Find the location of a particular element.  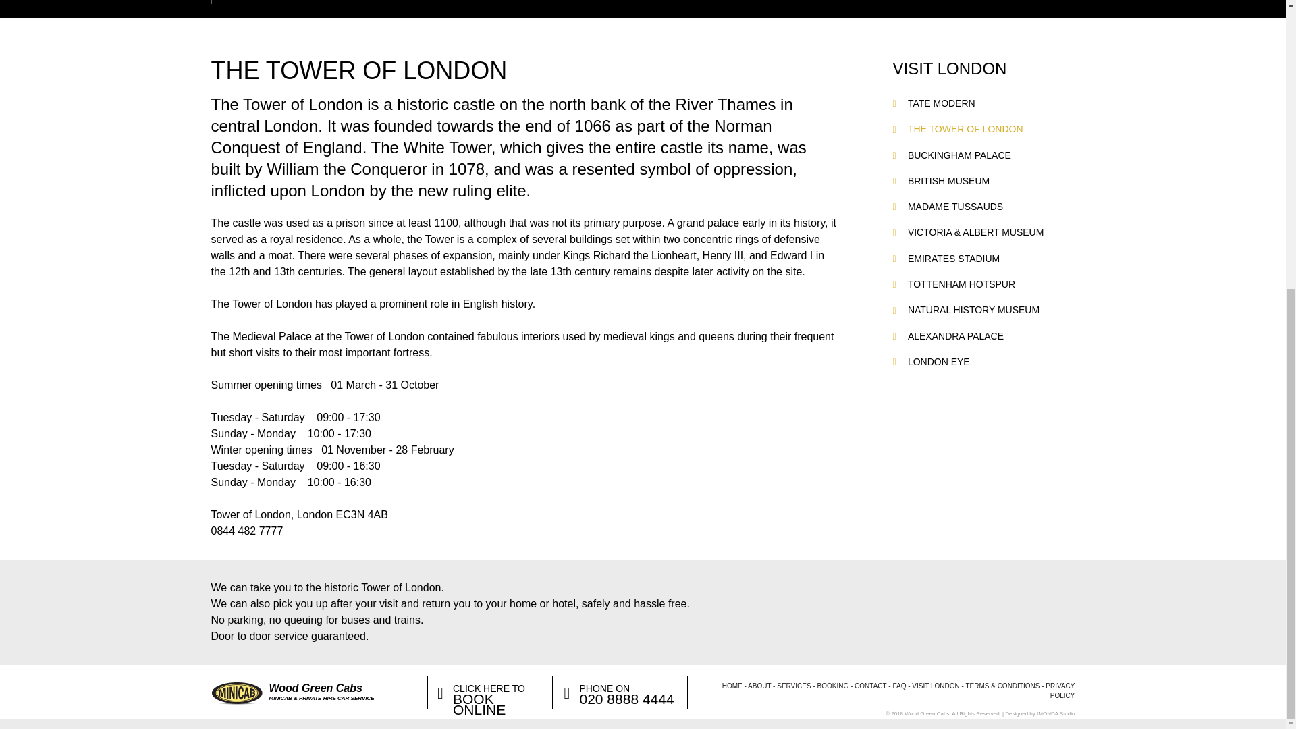

BOOKING is located at coordinates (833, 686).